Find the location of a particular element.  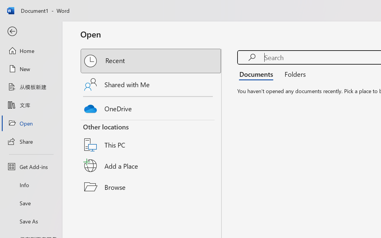

Add a Place is located at coordinates (151, 166).